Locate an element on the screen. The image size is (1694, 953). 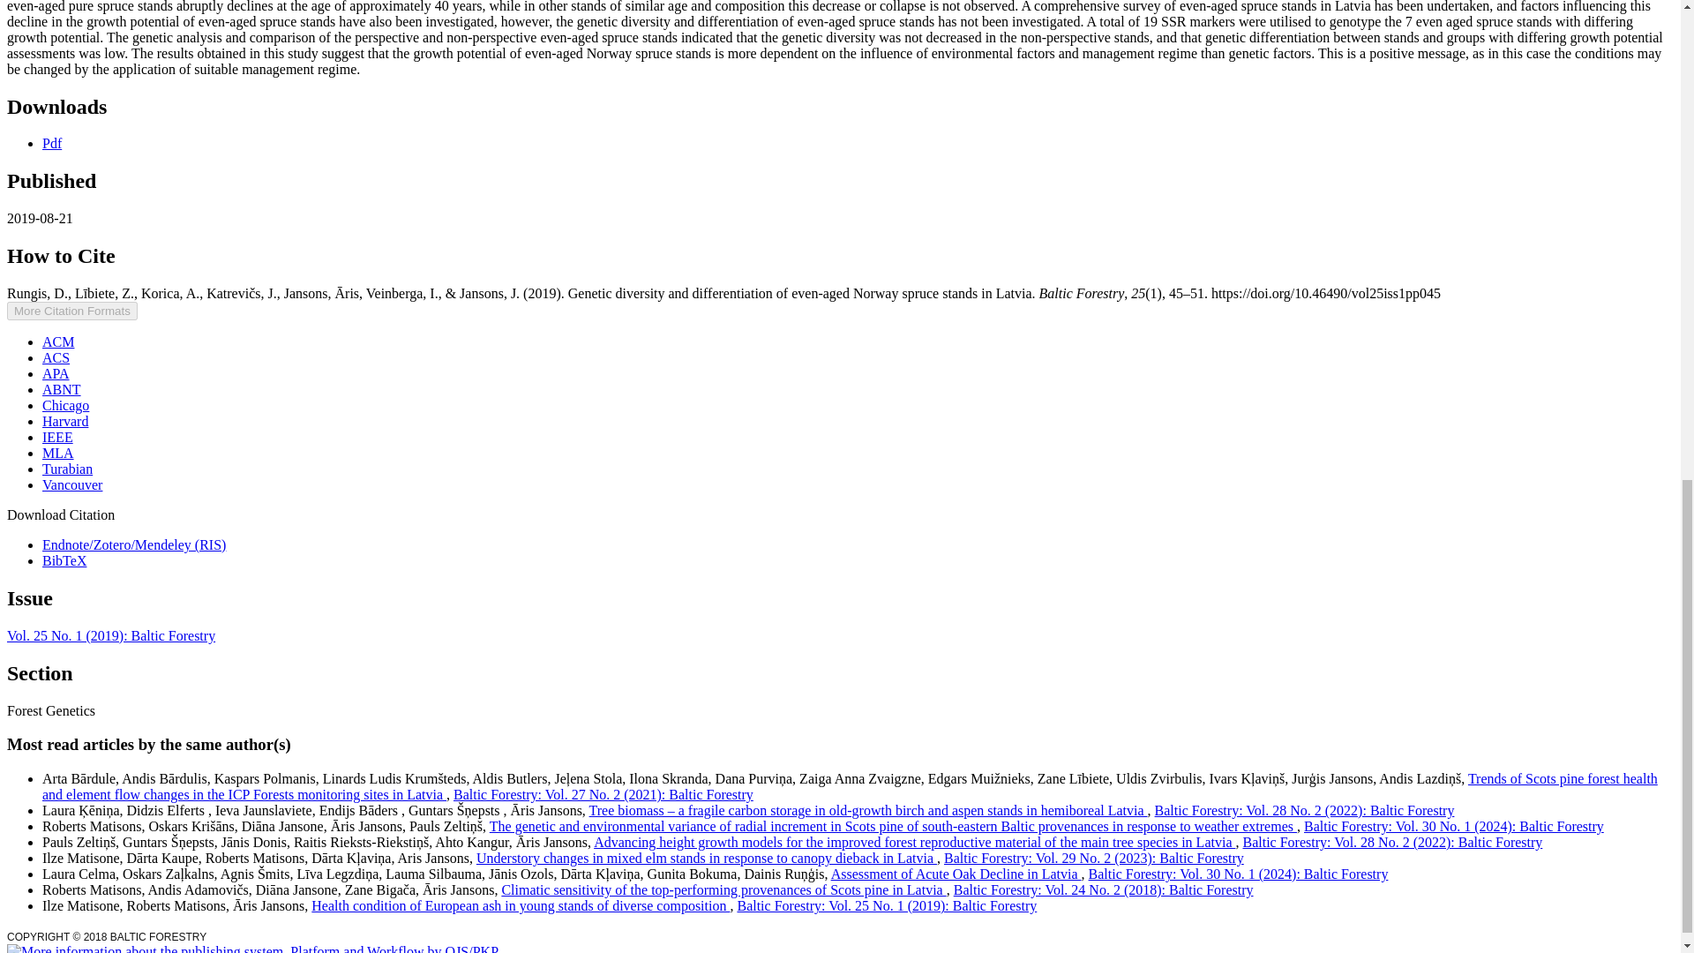
ACS is located at coordinates (56, 357).